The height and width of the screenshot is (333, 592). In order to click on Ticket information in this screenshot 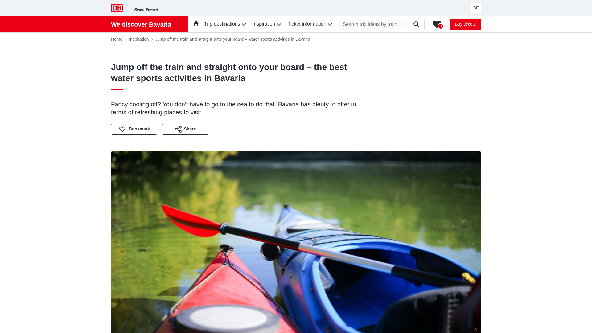, I will do `click(311, 24)`.